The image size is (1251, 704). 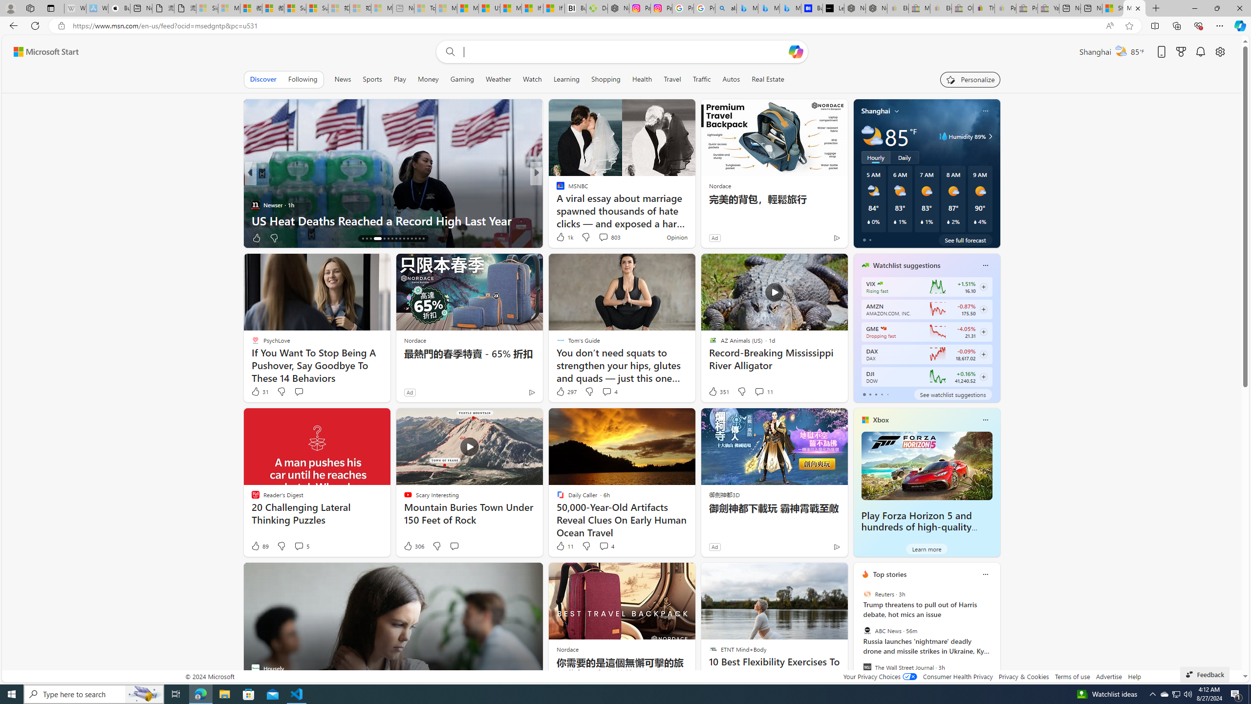 I want to click on Hide this story, so click(x=819, y=574).